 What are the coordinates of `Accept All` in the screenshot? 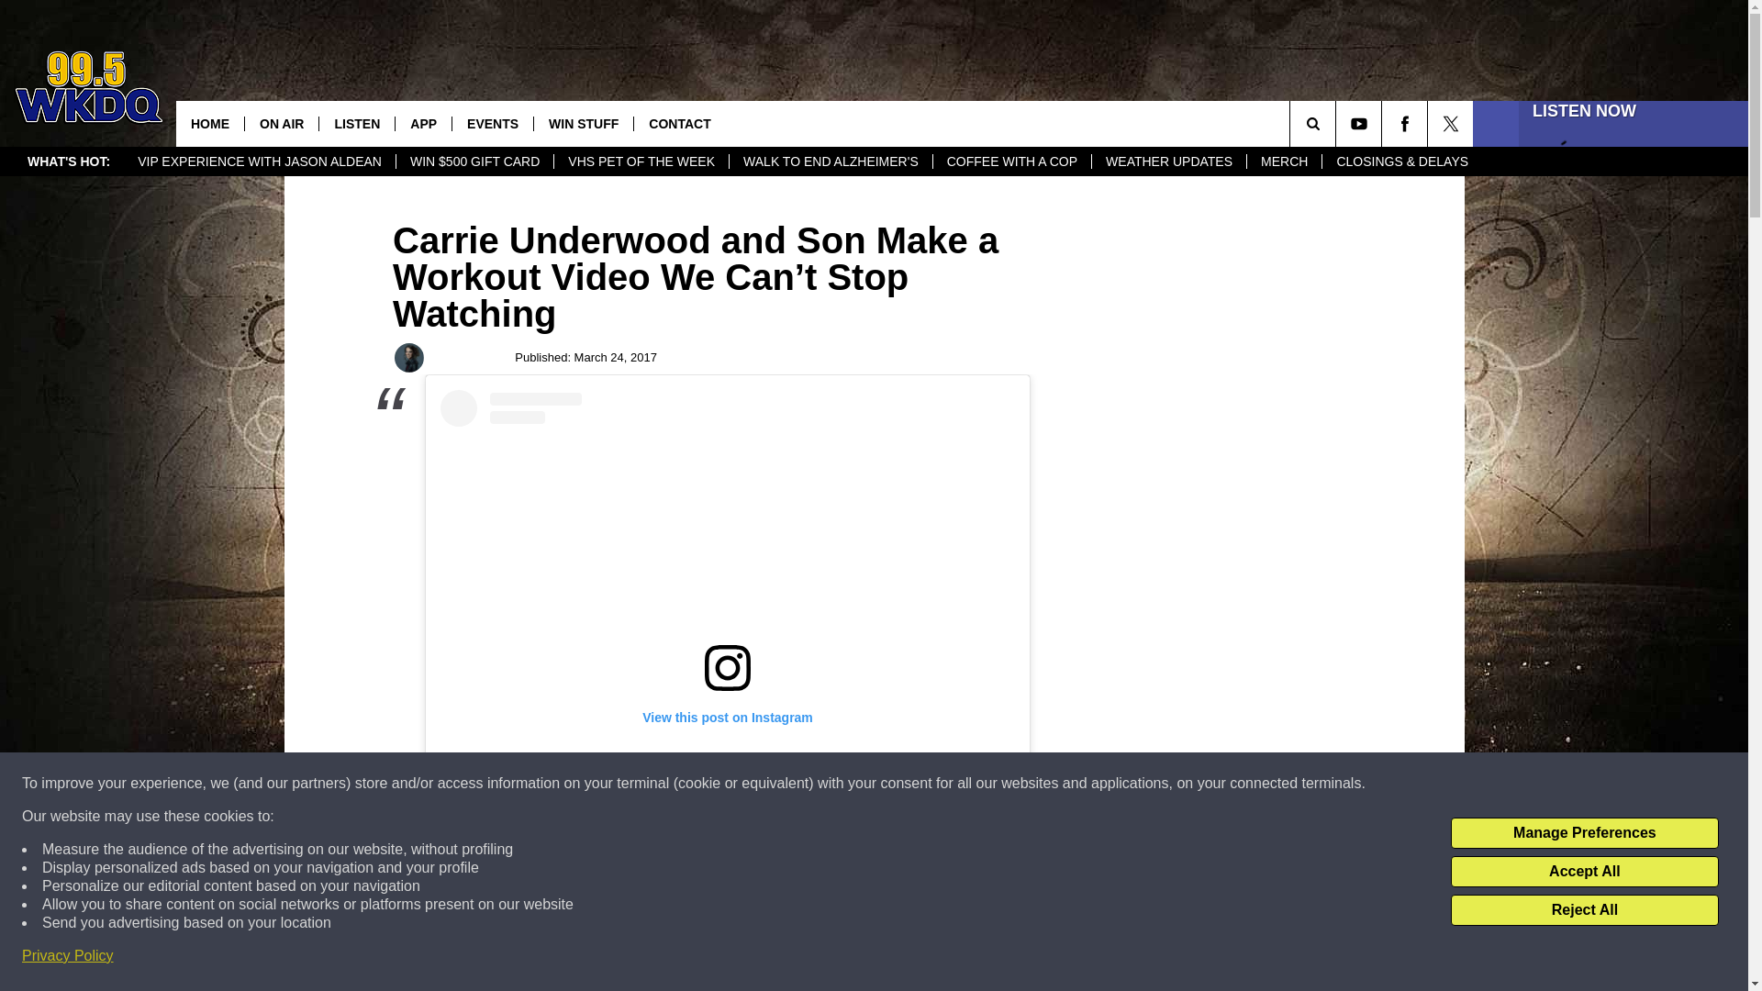 It's located at (1584, 872).